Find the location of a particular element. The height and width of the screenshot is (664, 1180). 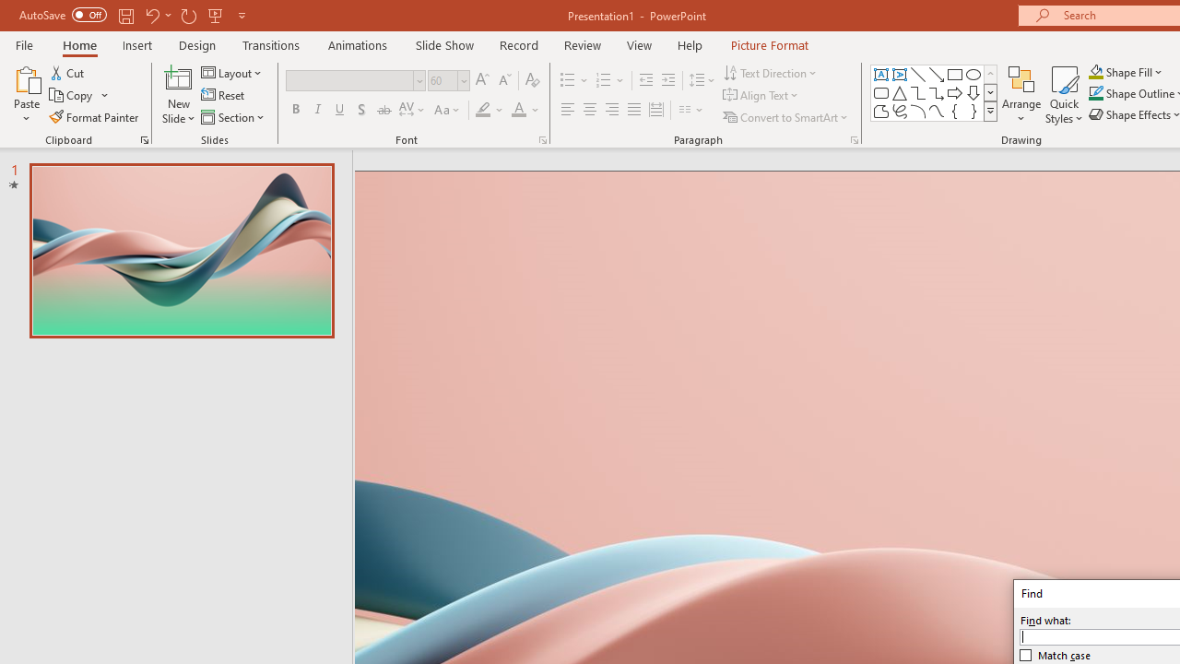

Increase Font Size is located at coordinates (481, 81).